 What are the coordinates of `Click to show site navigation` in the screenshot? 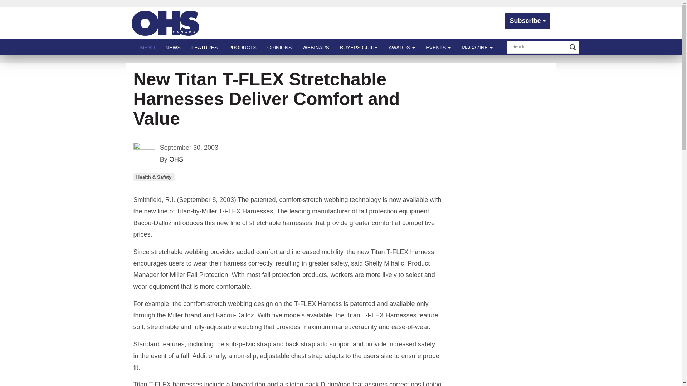 It's located at (146, 47).